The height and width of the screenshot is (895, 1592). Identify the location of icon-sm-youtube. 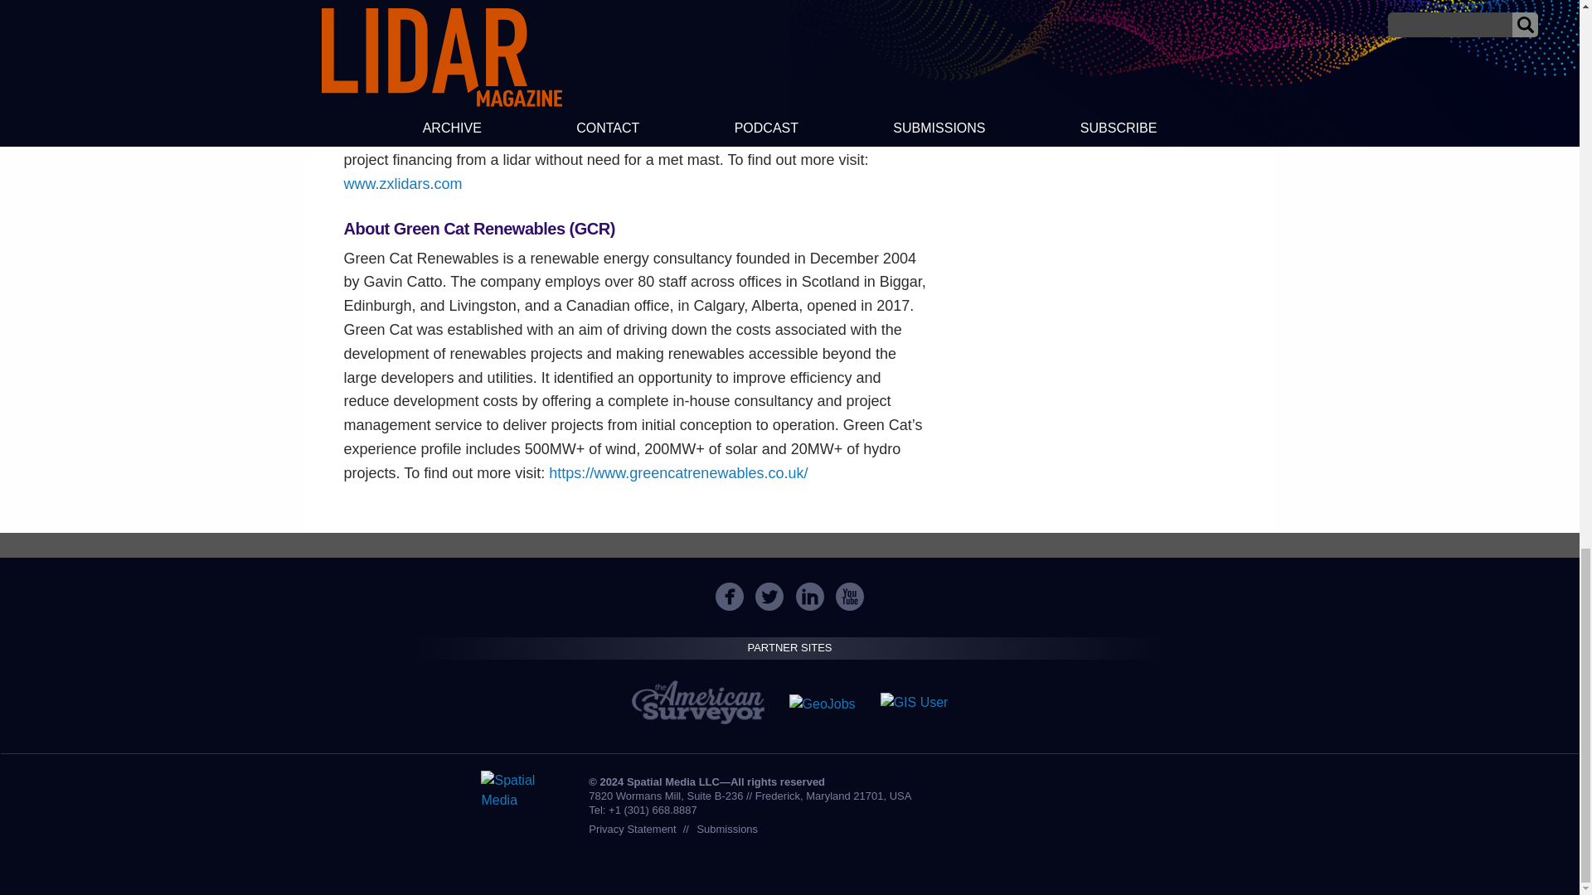
(850, 597).